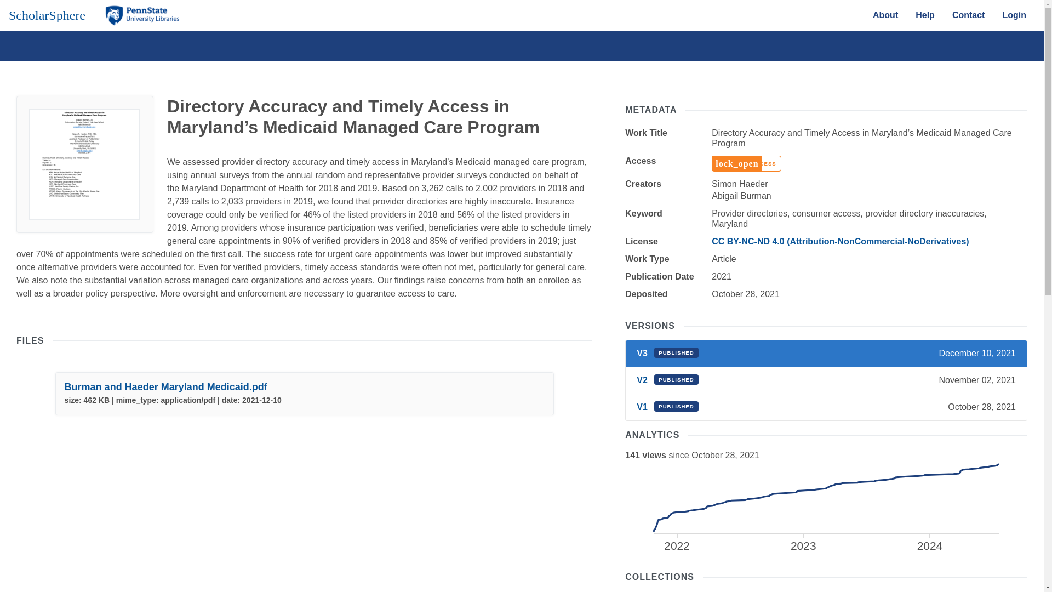 The width and height of the screenshot is (1052, 592). I want to click on Burman and Haeder Maryland Medicaid.pdf, so click(165, 387).